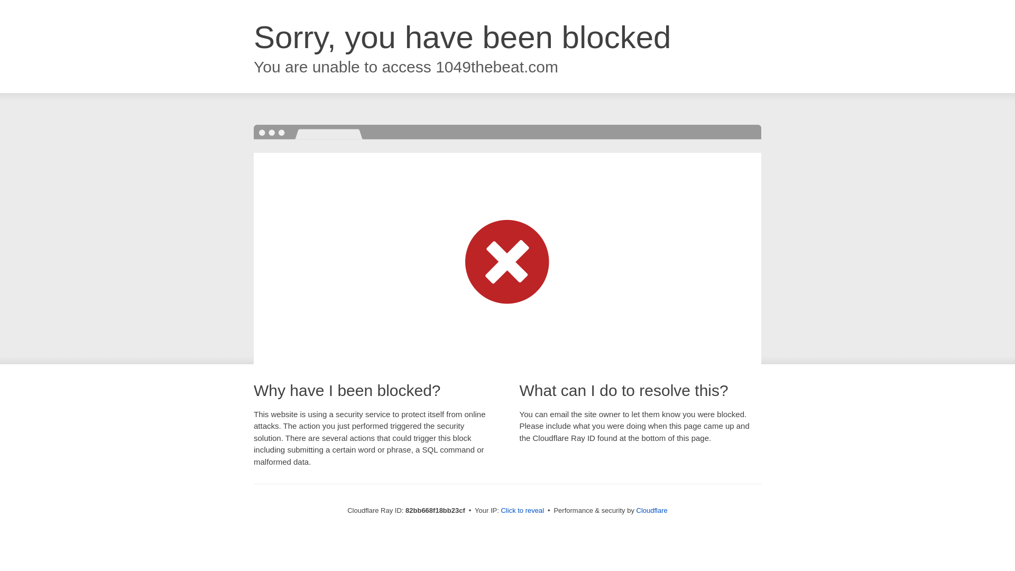 The width and height of the screenshot is (1015, 571). What do you see at coordinates (522, 511) in the screenshot?
I see `Click to reveal` at bounding box center [522, 511].